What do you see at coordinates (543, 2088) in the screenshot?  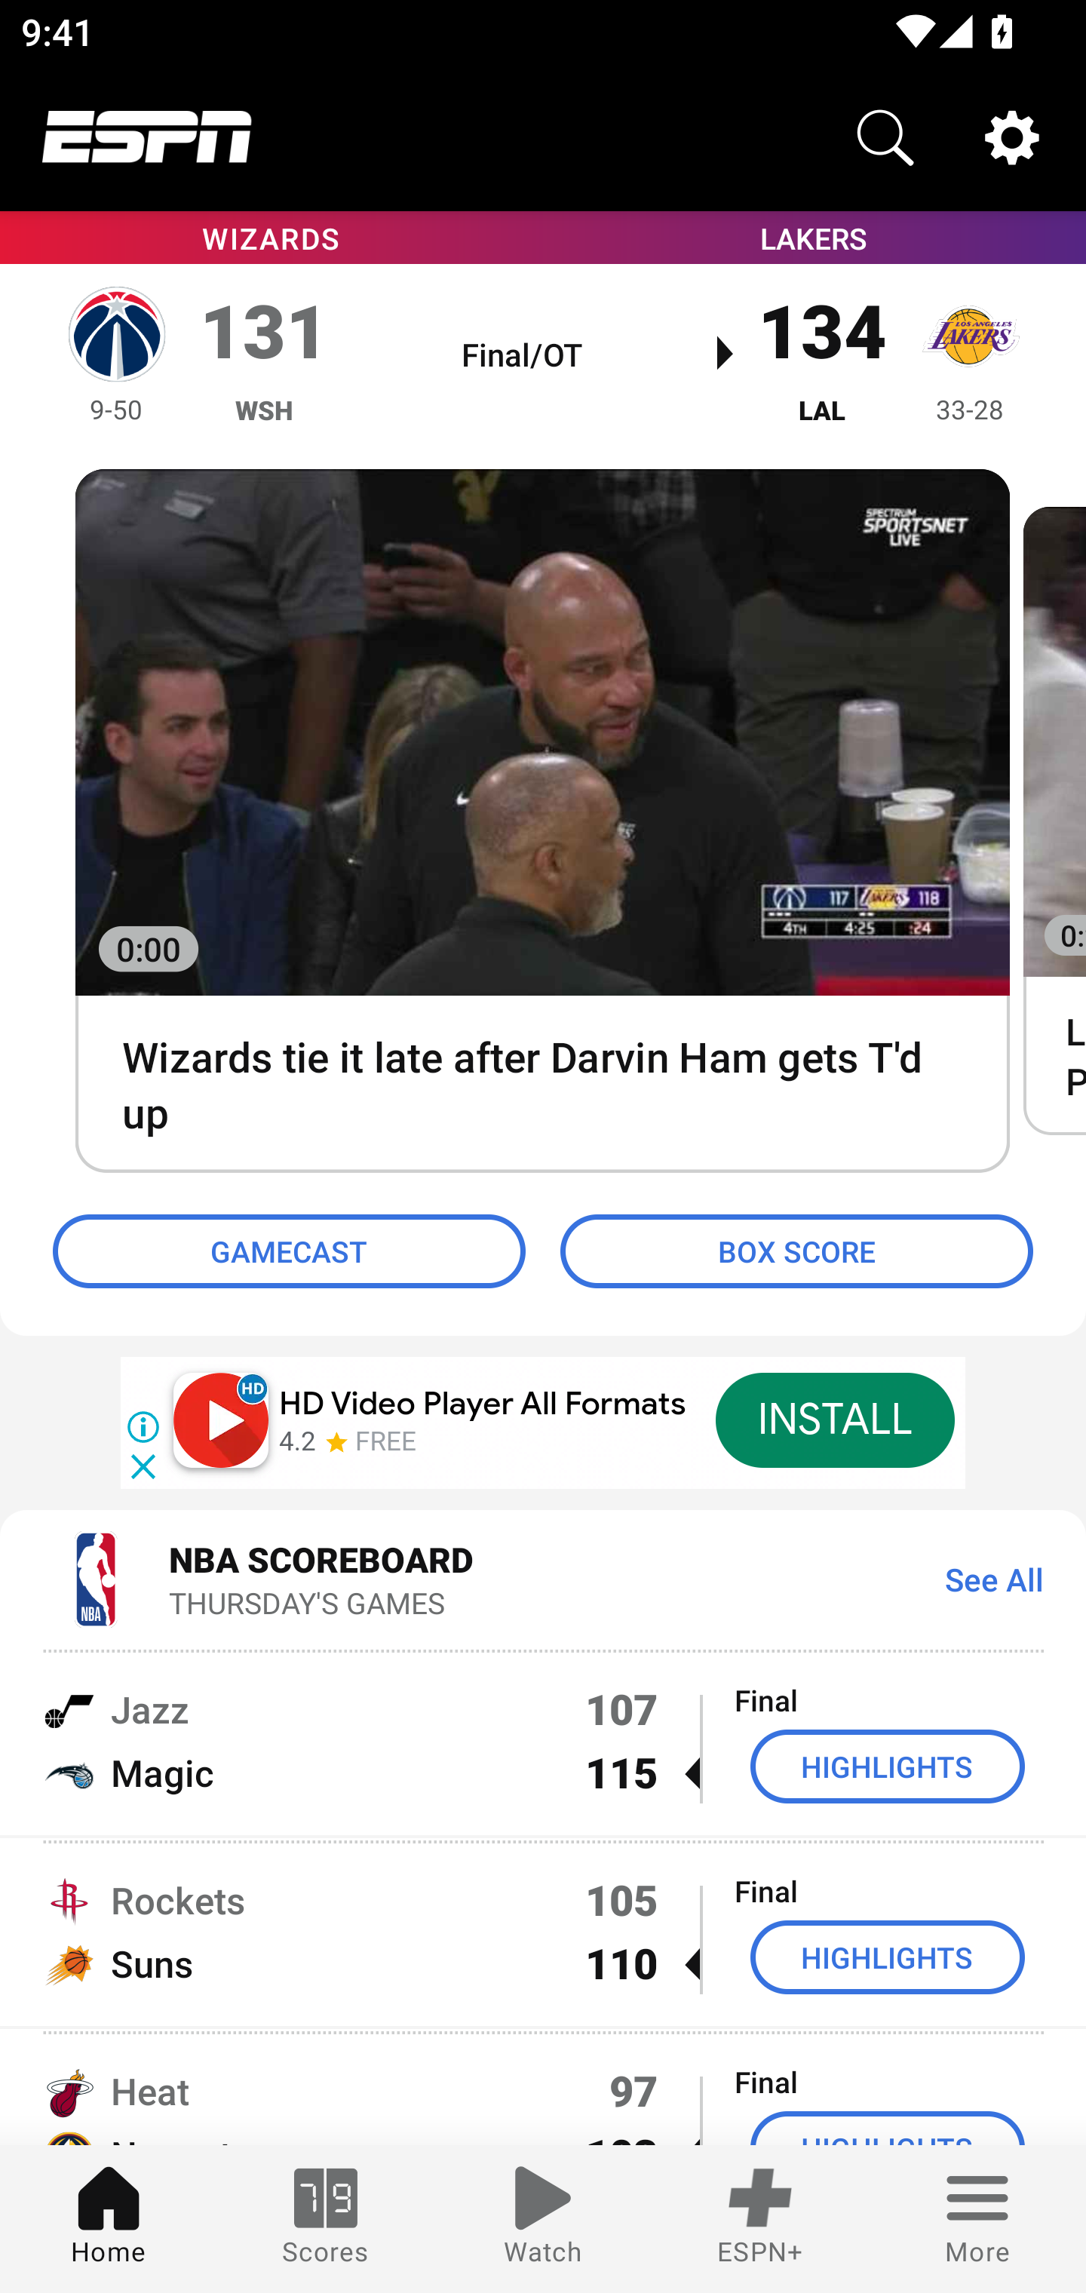 I see `Heat 97 Final Nuggets 103  HIGHLIGHTS` at bounding box center [543, 2088].